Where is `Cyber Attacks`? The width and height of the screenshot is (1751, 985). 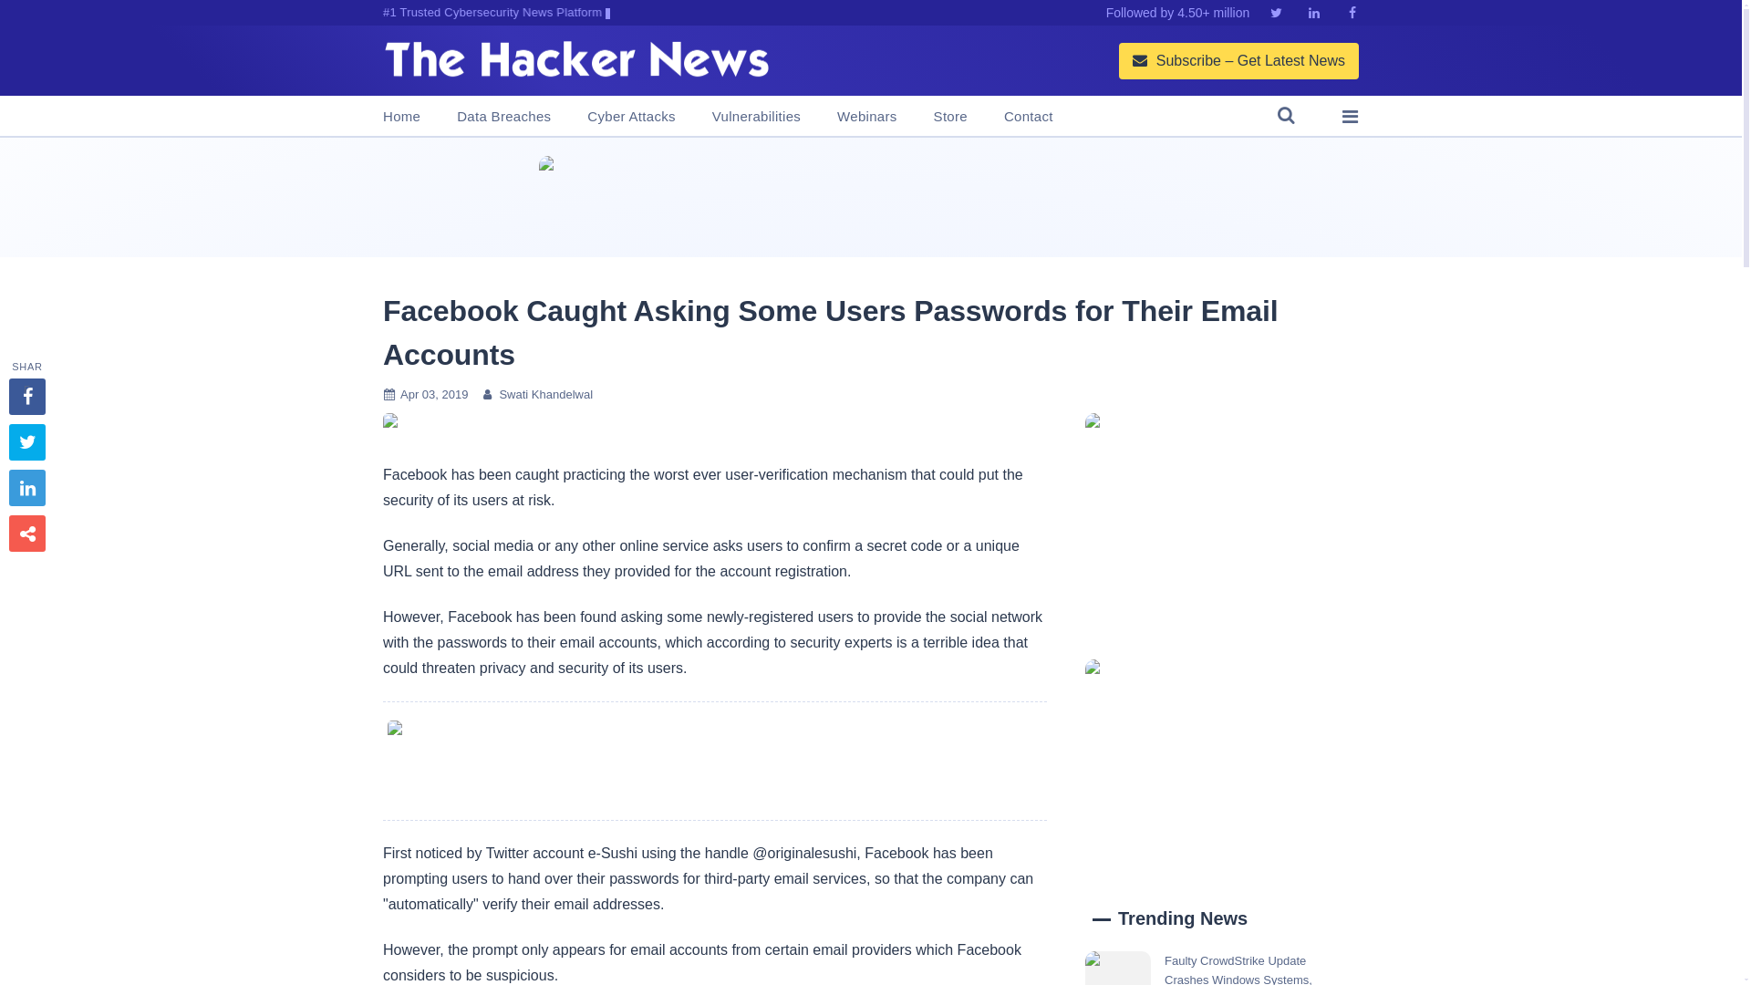
Cyber Attacks is located at coordinates (630, 117).